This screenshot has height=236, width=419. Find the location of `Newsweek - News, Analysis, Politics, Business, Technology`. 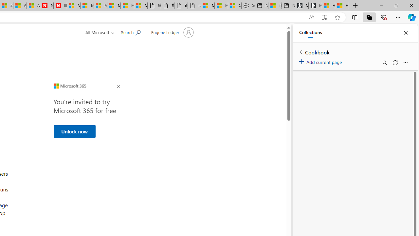

Newsweek - News, Analysis, Politics, Business, Technology is located at coordinates (46, 6).